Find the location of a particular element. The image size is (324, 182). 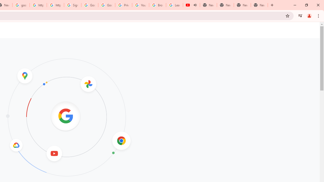

https://scholar.google.com/ is located at coordinates (38, 5).